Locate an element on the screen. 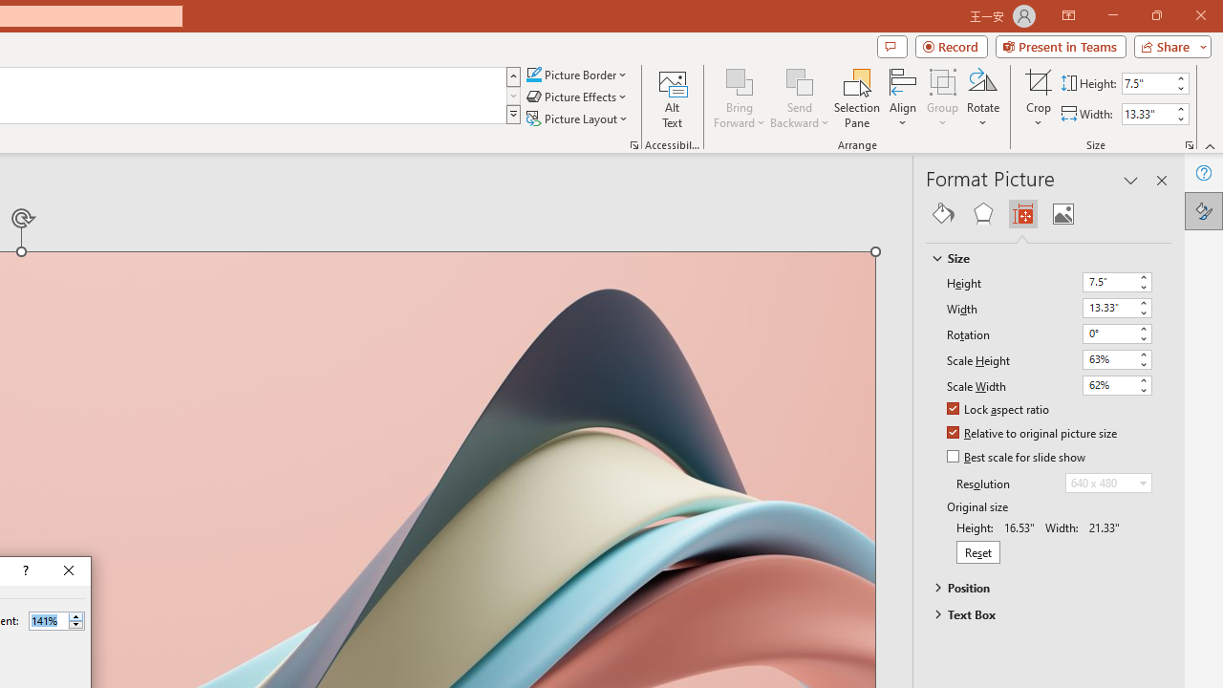  Rotation is located at coordinates (1116, 334).